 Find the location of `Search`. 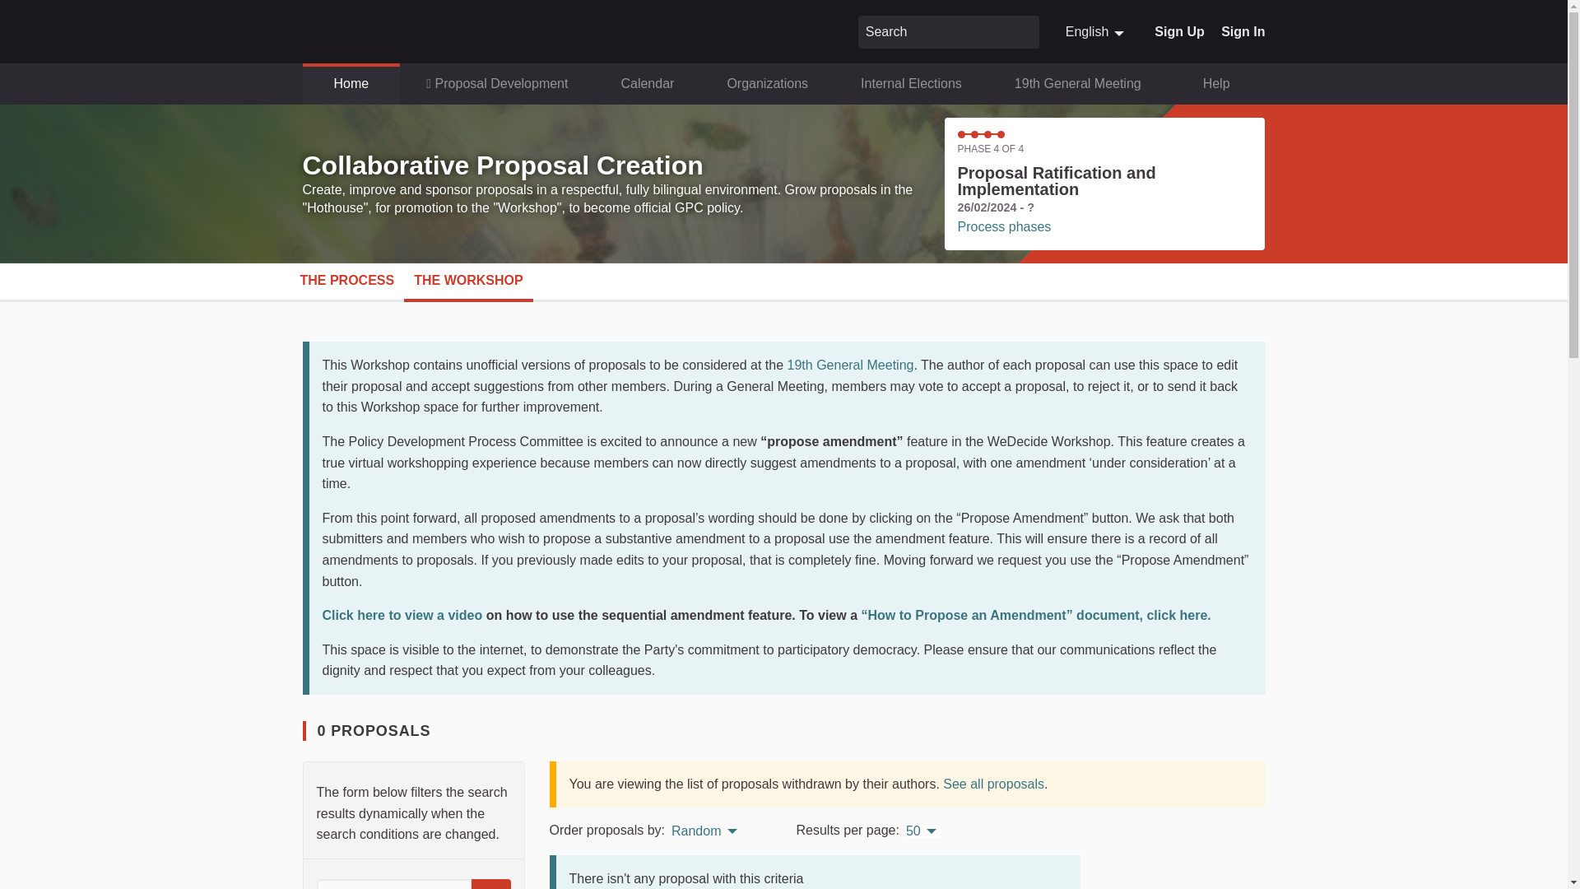

Search is located at coordinates (1024, 31).